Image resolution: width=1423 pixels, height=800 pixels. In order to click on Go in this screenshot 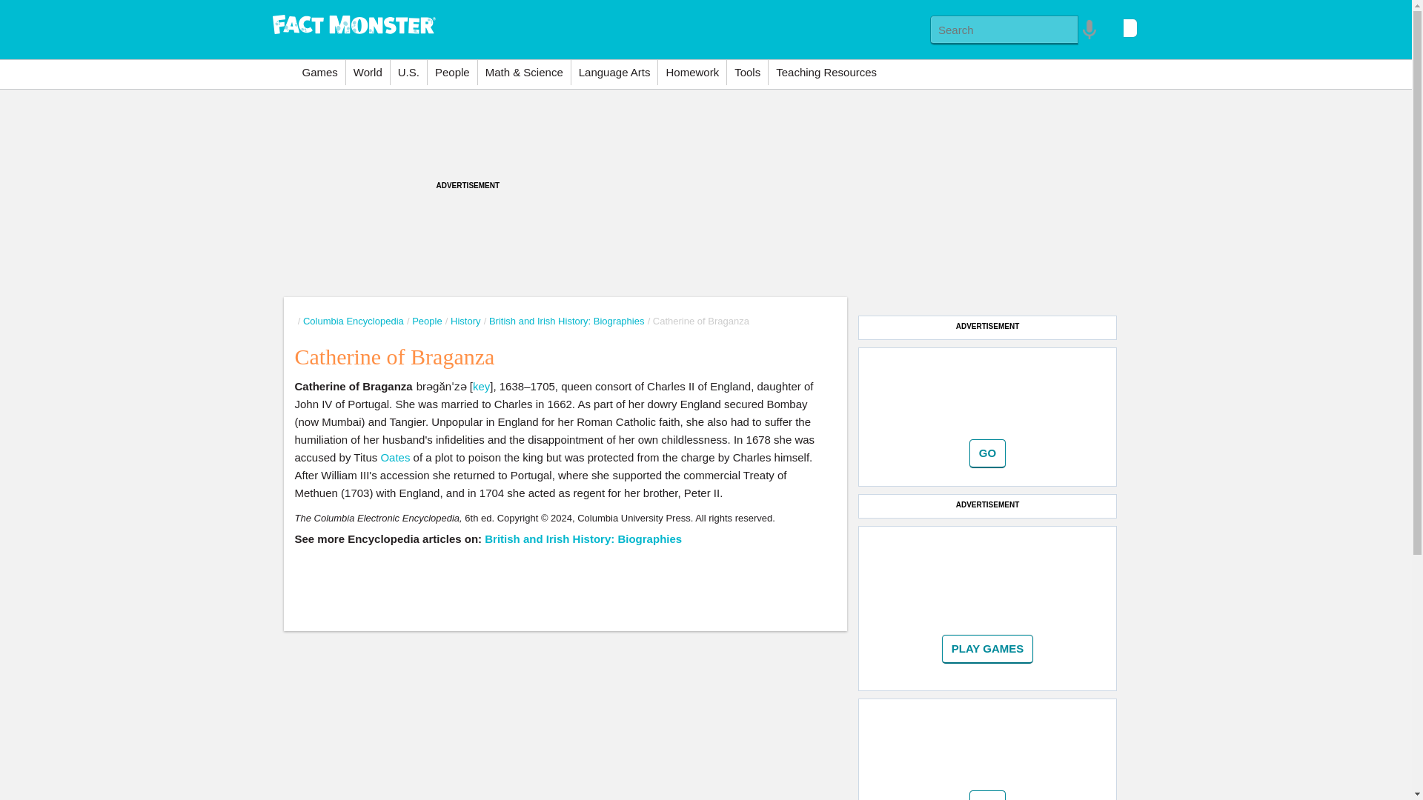, I will do `click(987, 796)`.